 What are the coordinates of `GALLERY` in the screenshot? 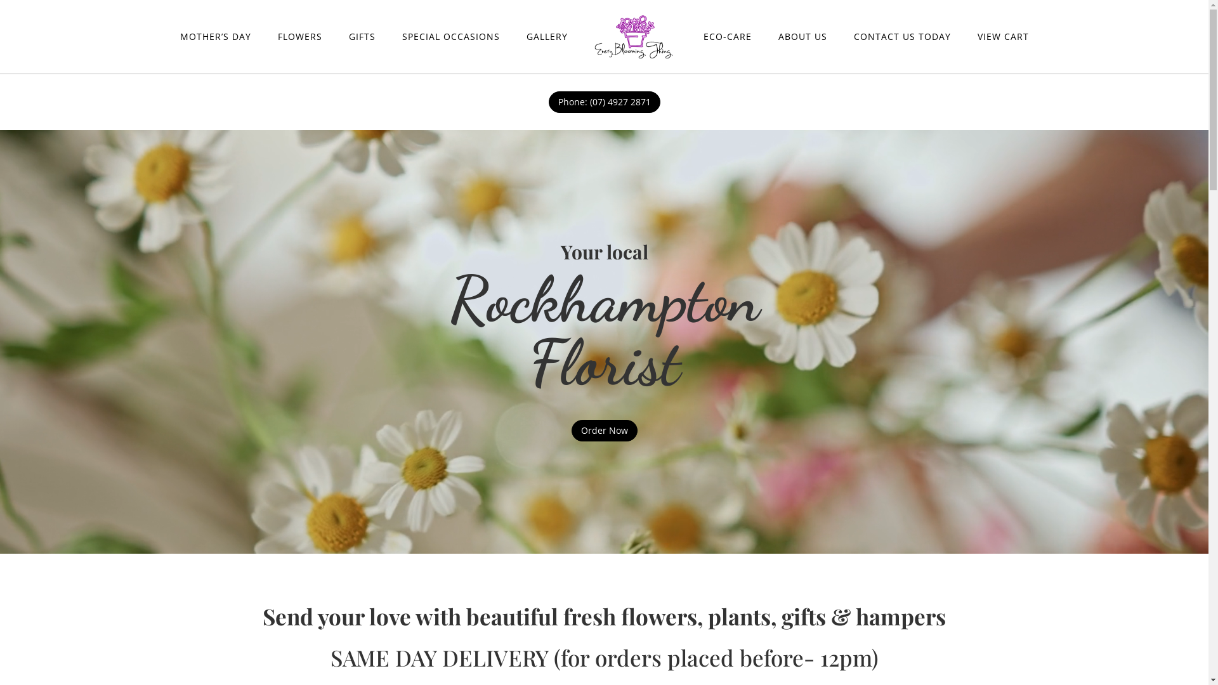 It's located at (547, 37).